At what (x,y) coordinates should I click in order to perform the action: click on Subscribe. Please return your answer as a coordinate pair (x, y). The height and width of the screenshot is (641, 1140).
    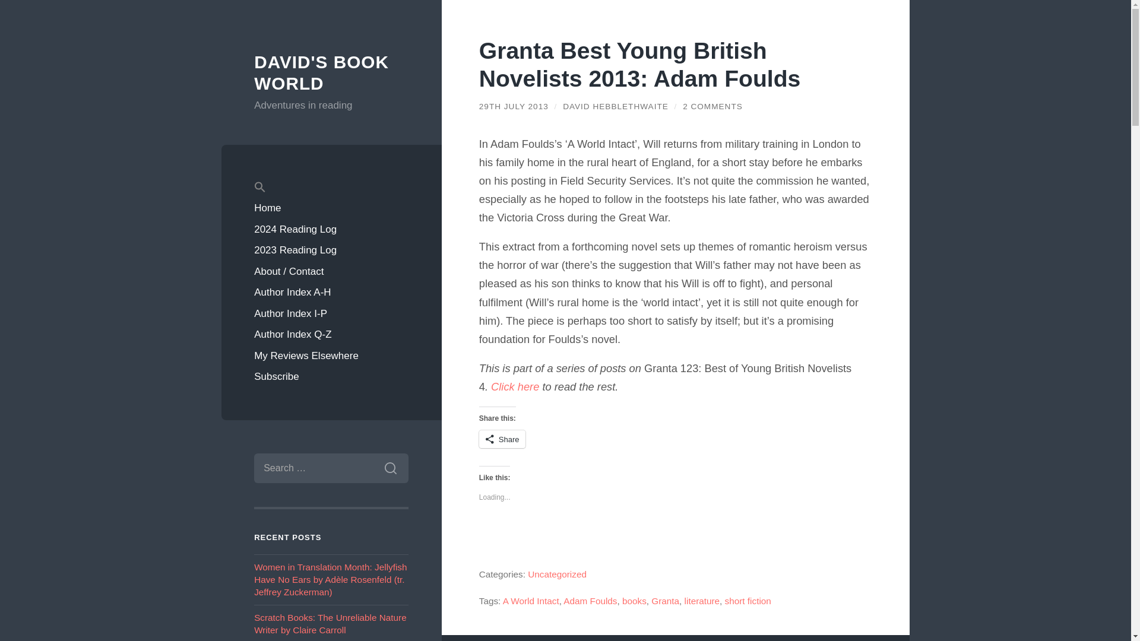
    Looking at the image, I should click on (331, 376).